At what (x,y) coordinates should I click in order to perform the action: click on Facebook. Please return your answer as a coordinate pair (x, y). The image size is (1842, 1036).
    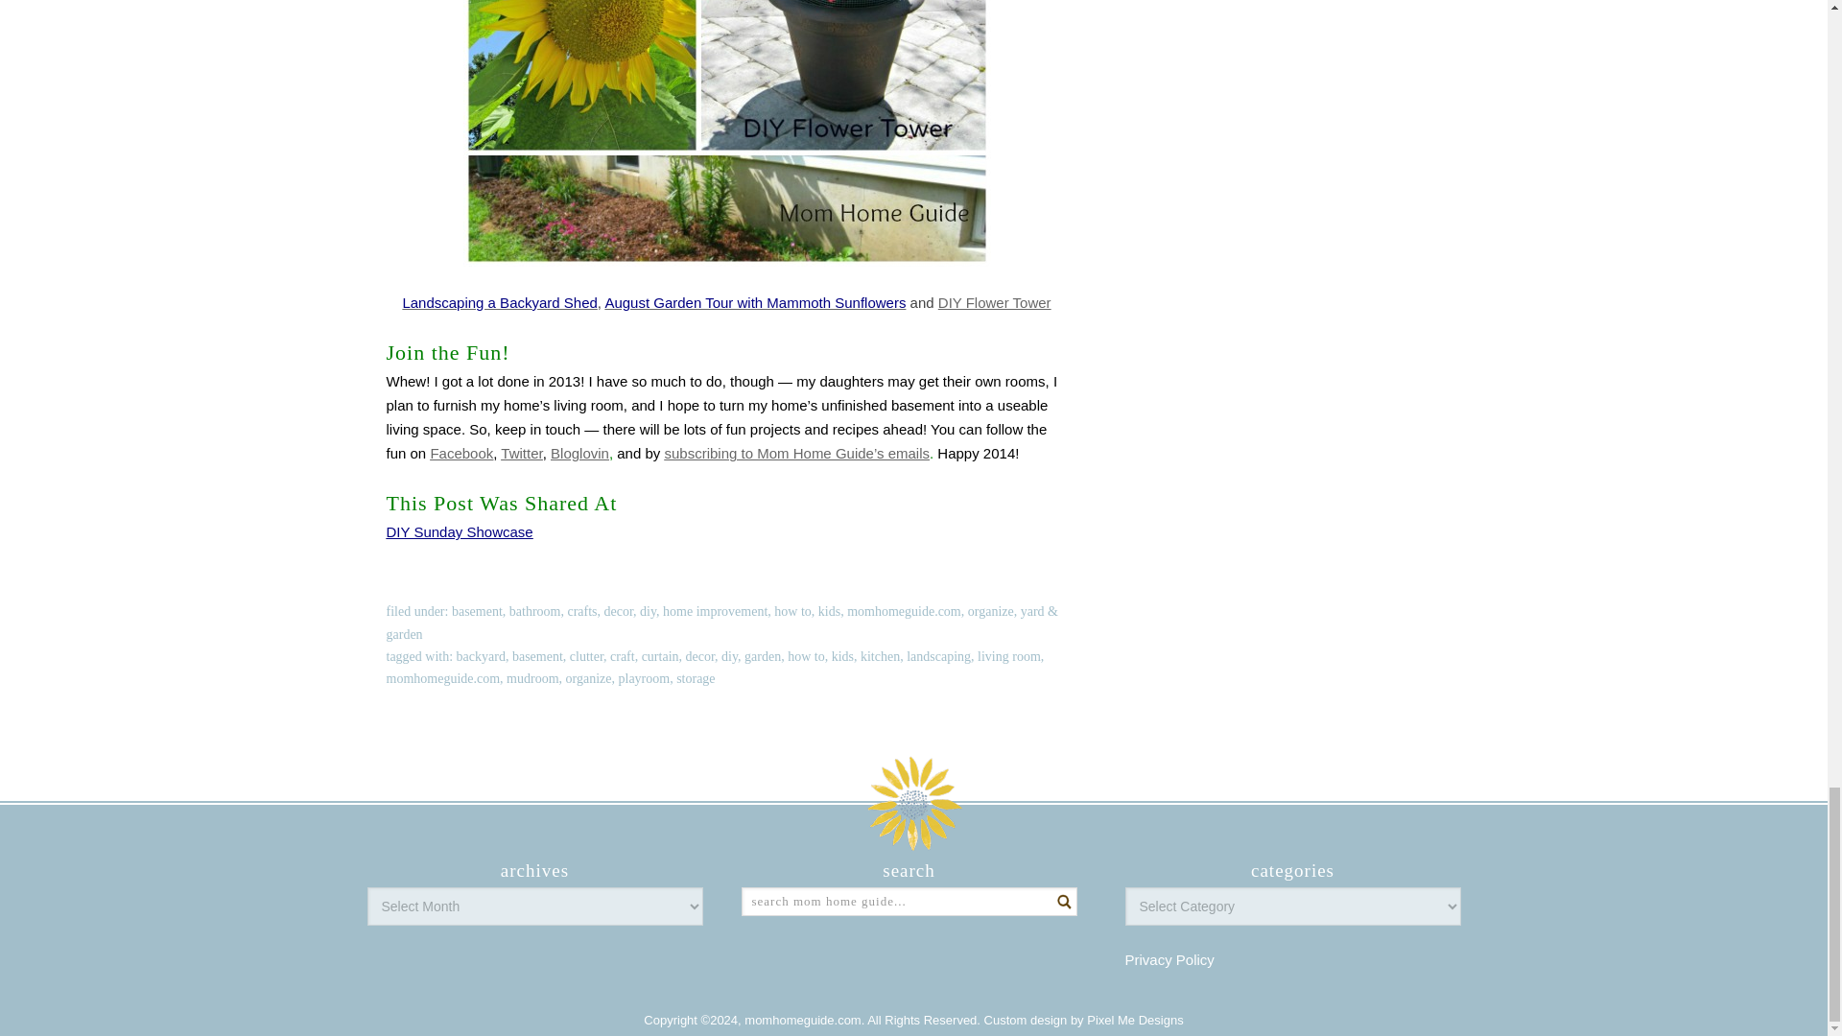
    Looking at the image, I should click on (460, 453).